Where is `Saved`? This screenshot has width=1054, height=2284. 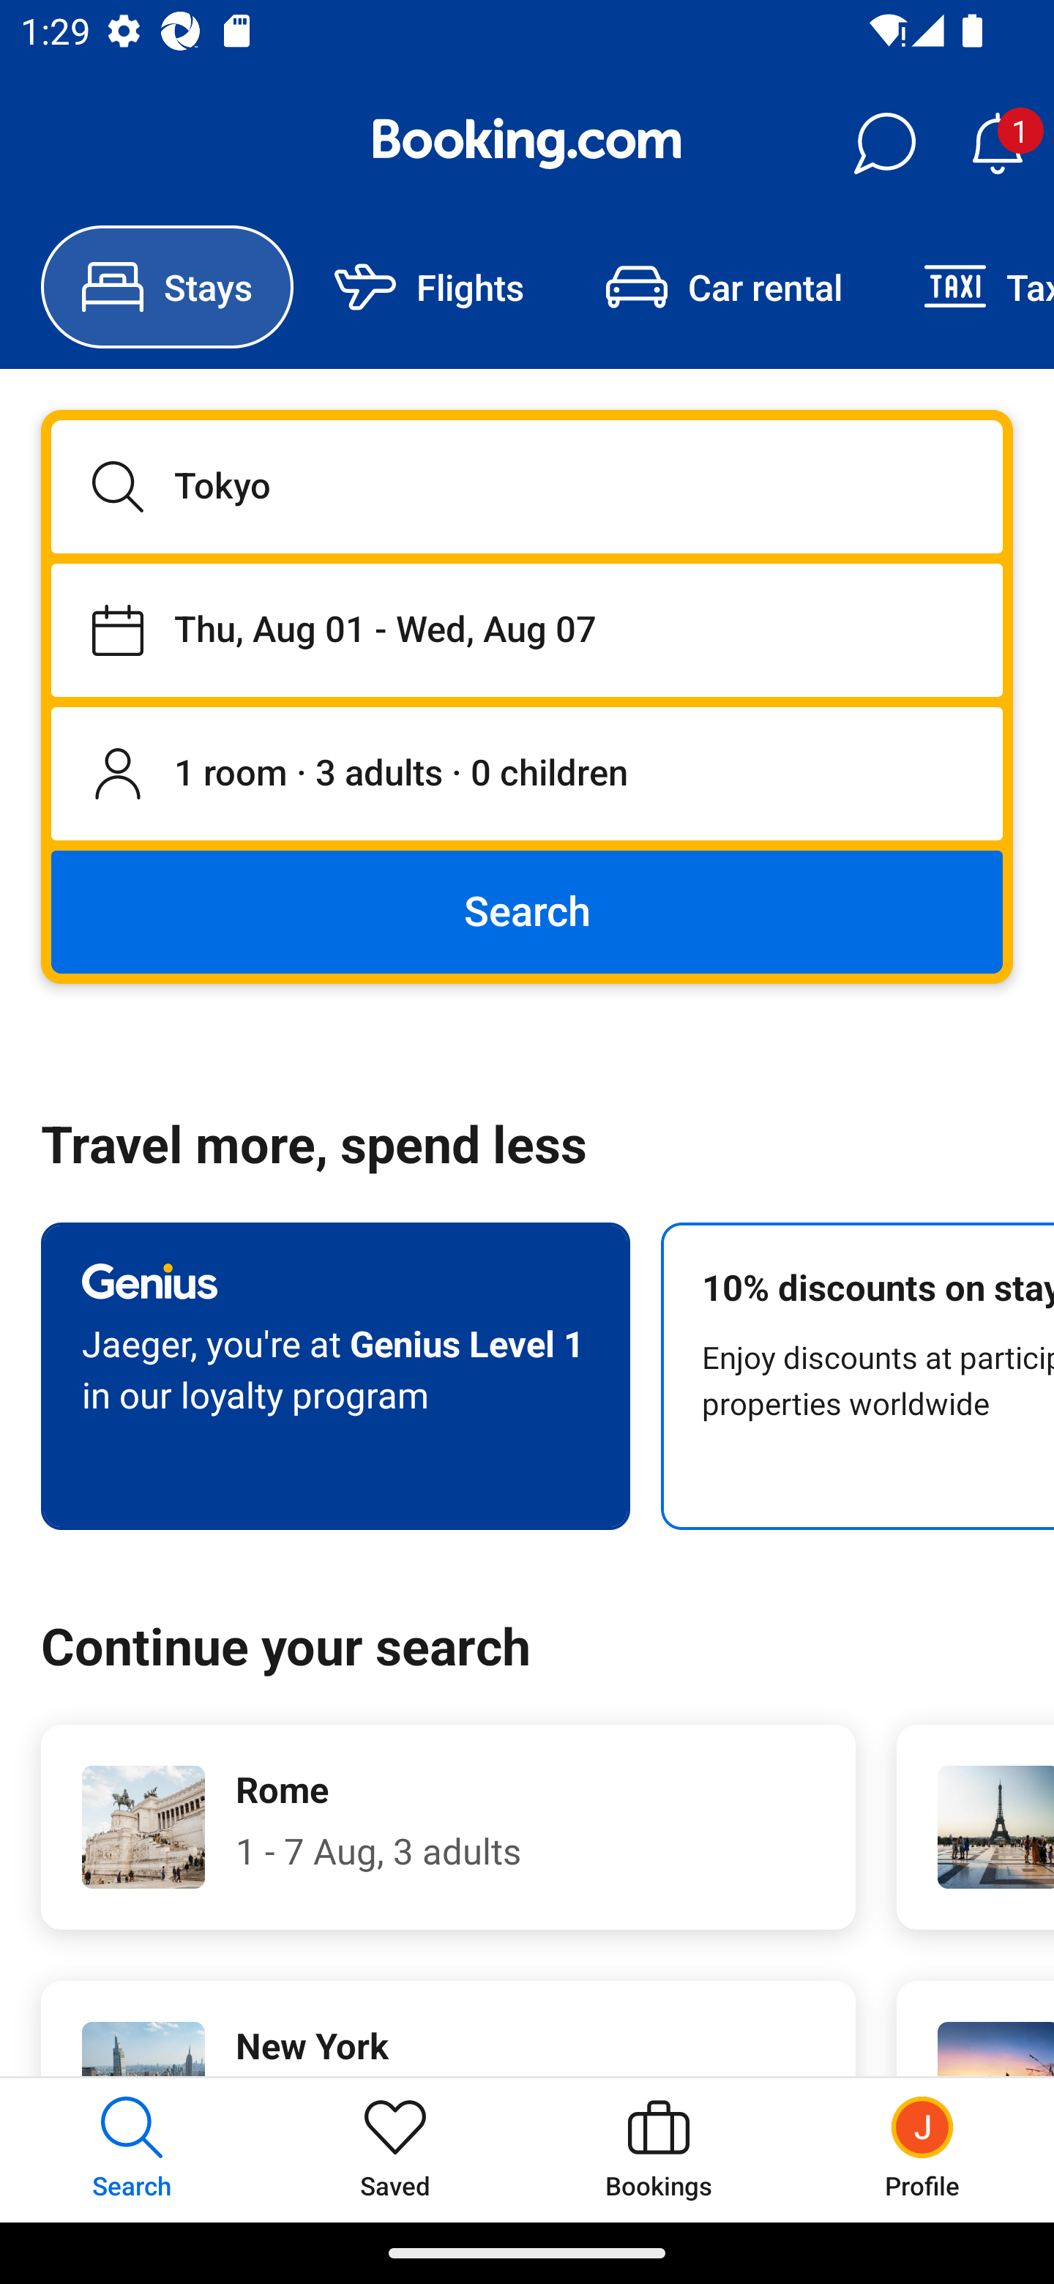
Saved is located at coordinates (395, 2149).